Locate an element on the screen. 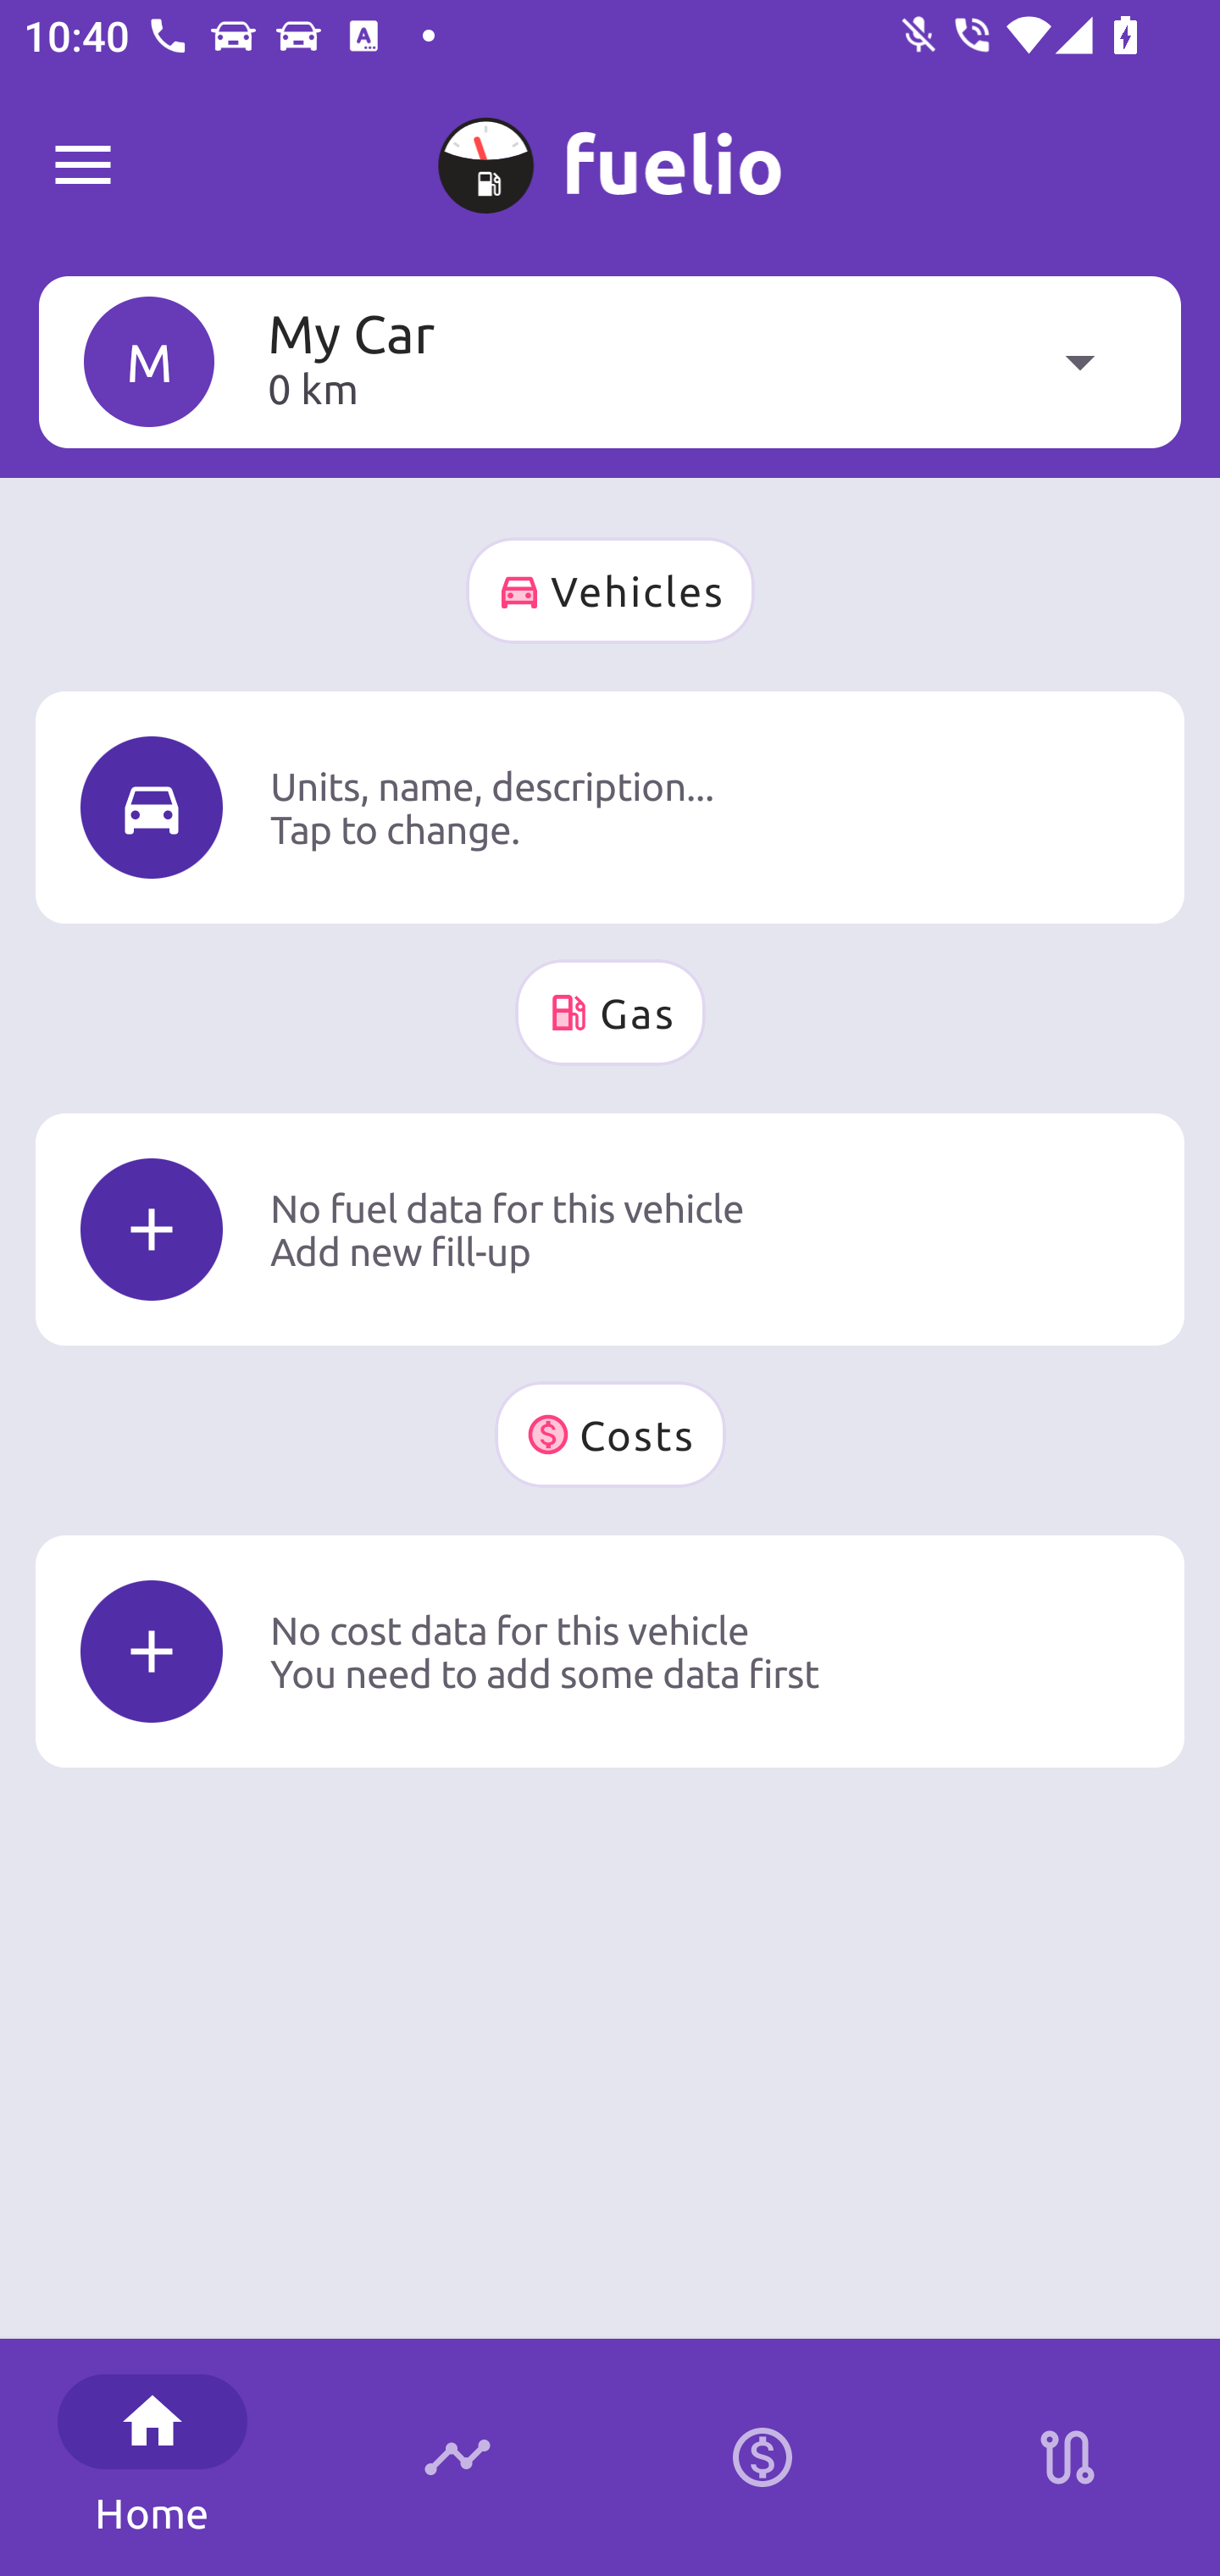  Costs is located at coordinates (610, 1435).